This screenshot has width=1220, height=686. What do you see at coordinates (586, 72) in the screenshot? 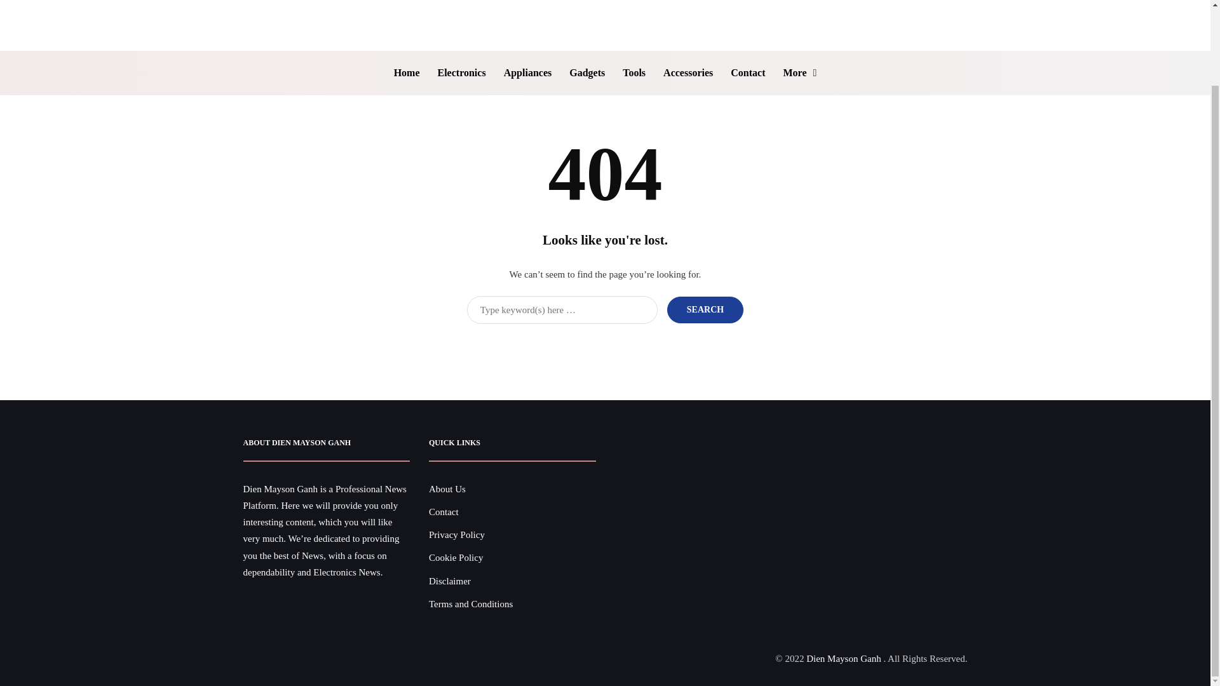
I see `Gadgets` at bounding box center [586, 72].